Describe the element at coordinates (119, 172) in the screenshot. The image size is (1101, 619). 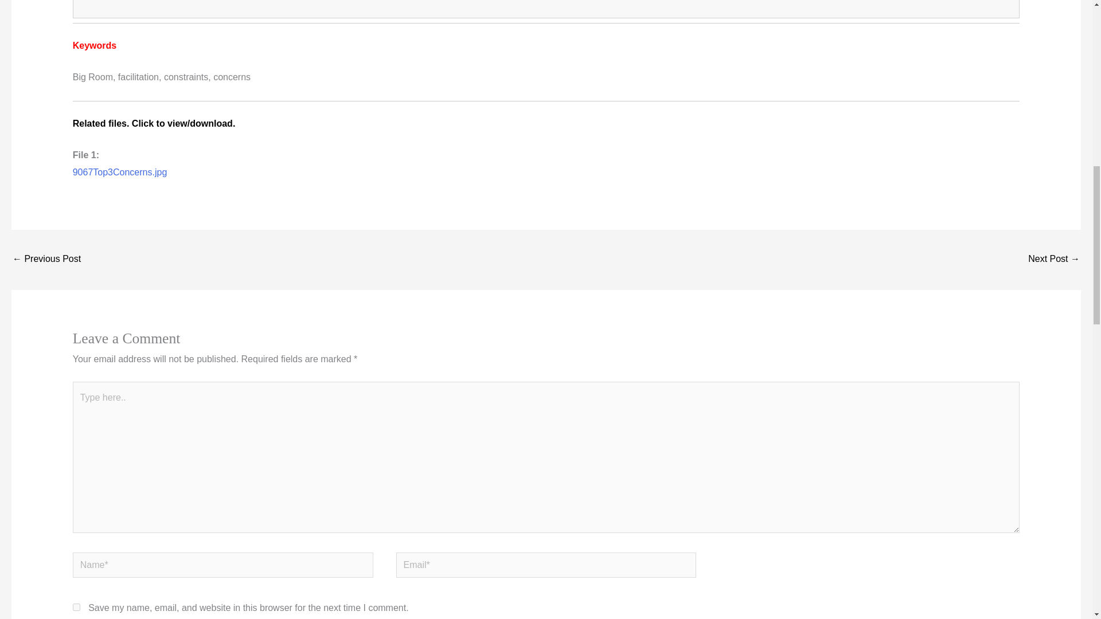
I see `9067Top3Concerns.jpg` at that location.